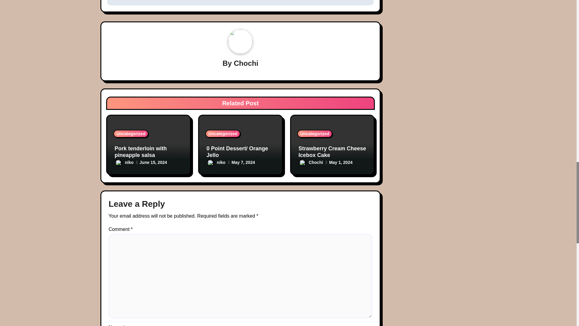  What do you see at coordinates (153, 162) in the screenshot?
I see `June 15, 2024` at bounding box center [153, 162].